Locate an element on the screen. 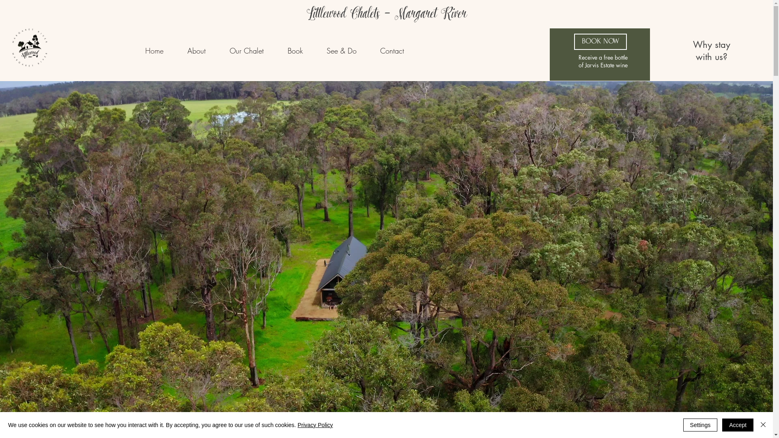 The width and height of the screenshot is (779, 438). Home is located at coordinates (155, 51).